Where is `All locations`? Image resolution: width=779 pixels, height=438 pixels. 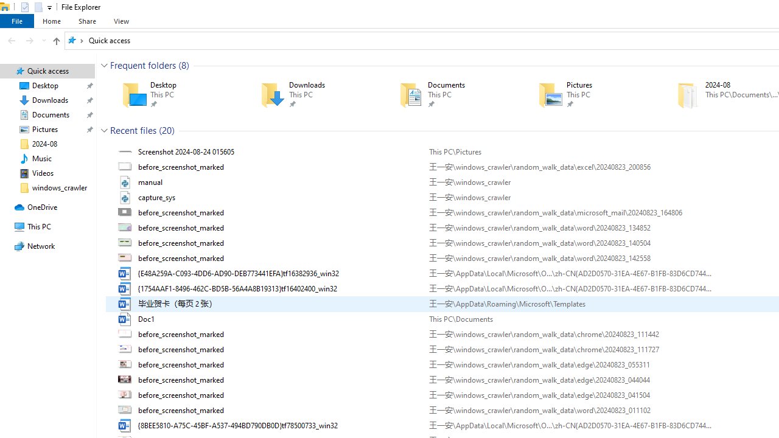
All locations is located at coordinates (75, 40).